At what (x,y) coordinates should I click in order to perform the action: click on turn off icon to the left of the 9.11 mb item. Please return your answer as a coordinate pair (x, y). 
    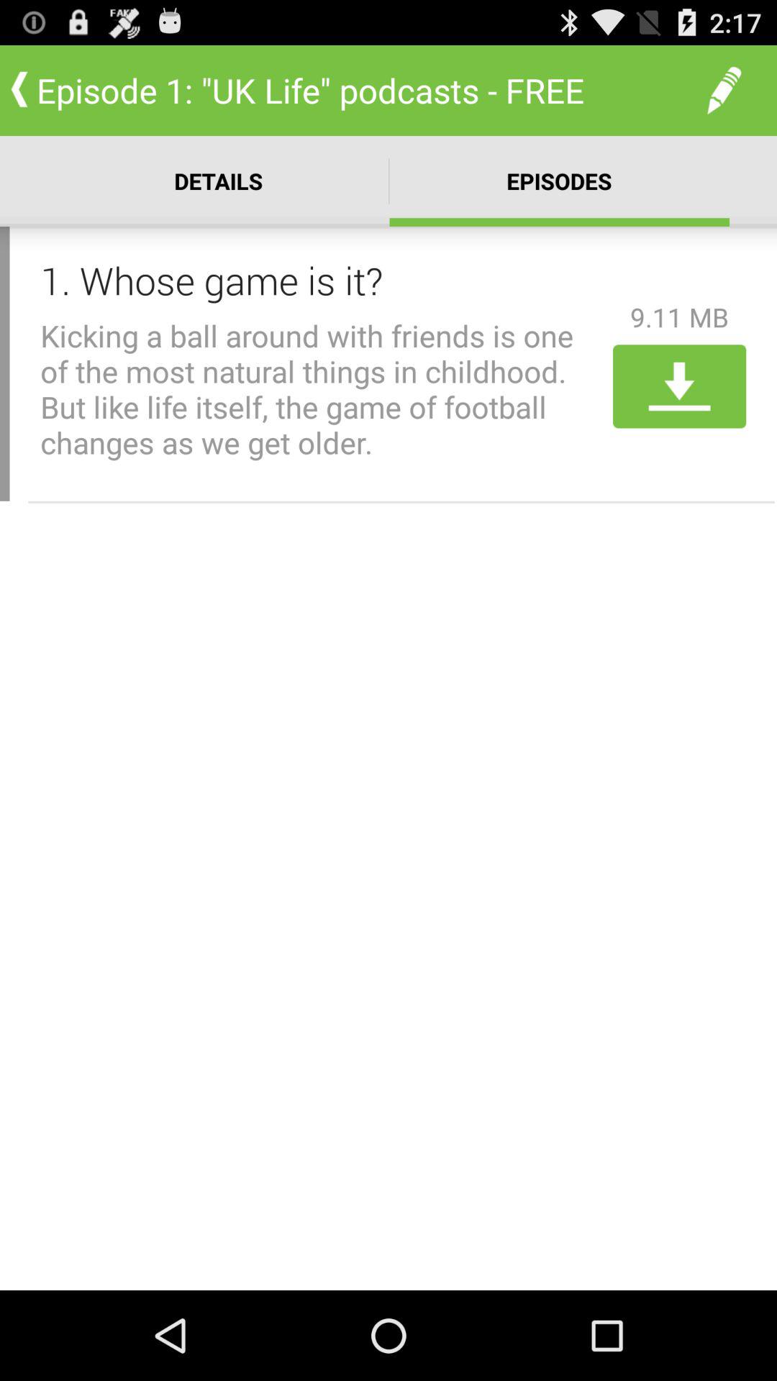
    Looking at the image, I should click on (322, 280).